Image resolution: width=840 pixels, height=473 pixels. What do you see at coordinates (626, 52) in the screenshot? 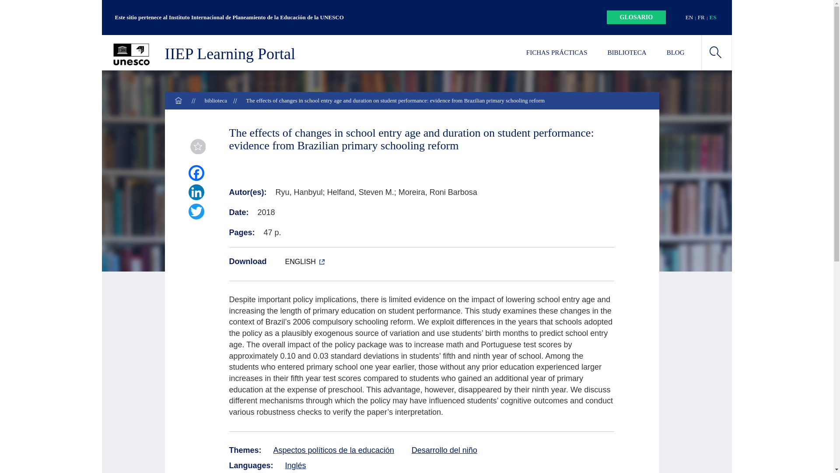
I see `BIBLIOTECA` at bounding box center [626, 52].